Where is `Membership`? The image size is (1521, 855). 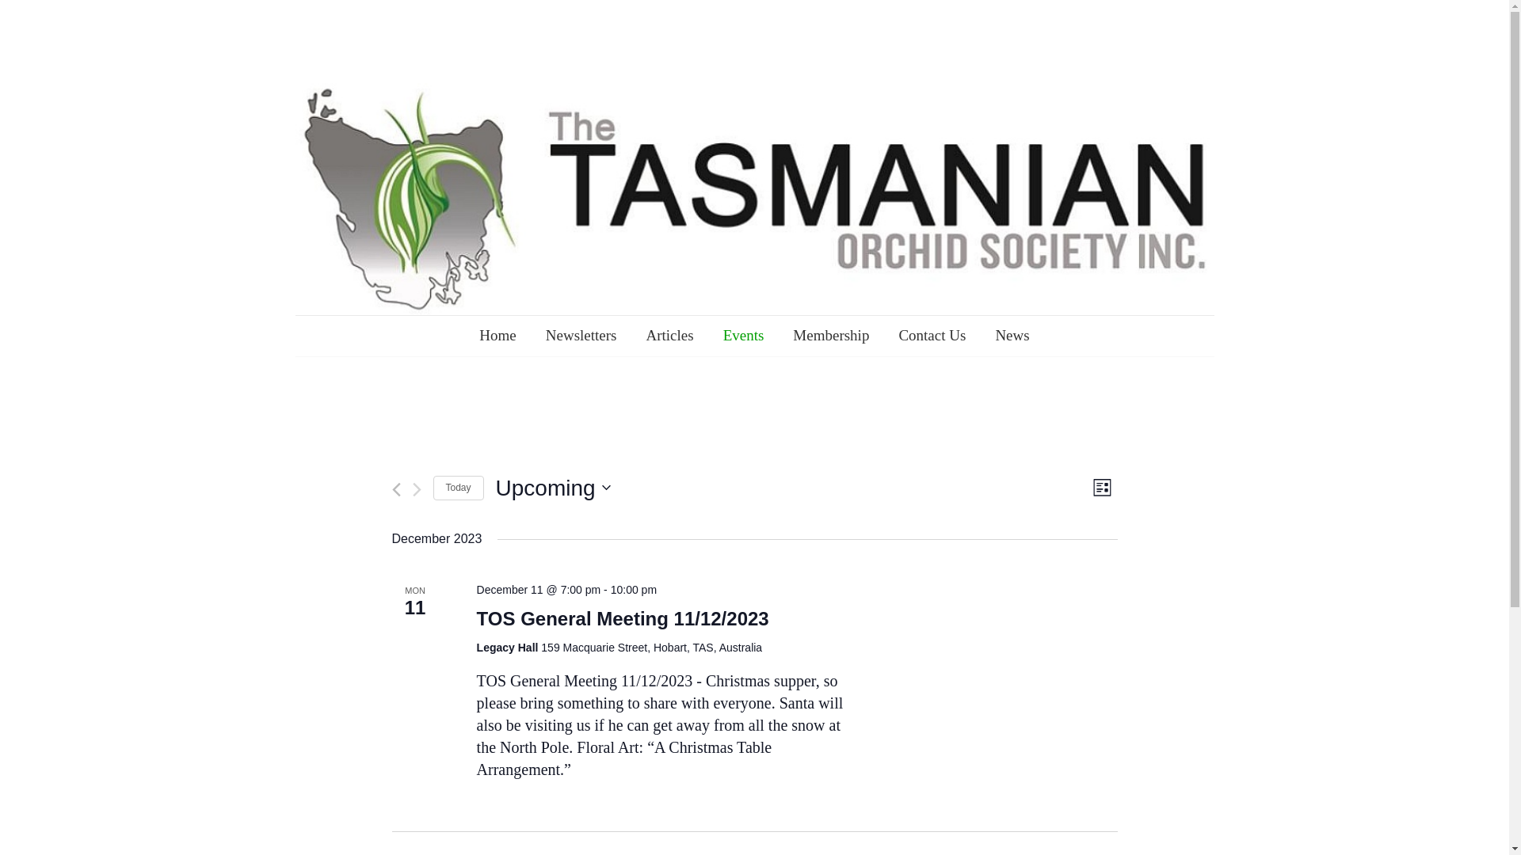 Membership is located at coordinates (831, 336).